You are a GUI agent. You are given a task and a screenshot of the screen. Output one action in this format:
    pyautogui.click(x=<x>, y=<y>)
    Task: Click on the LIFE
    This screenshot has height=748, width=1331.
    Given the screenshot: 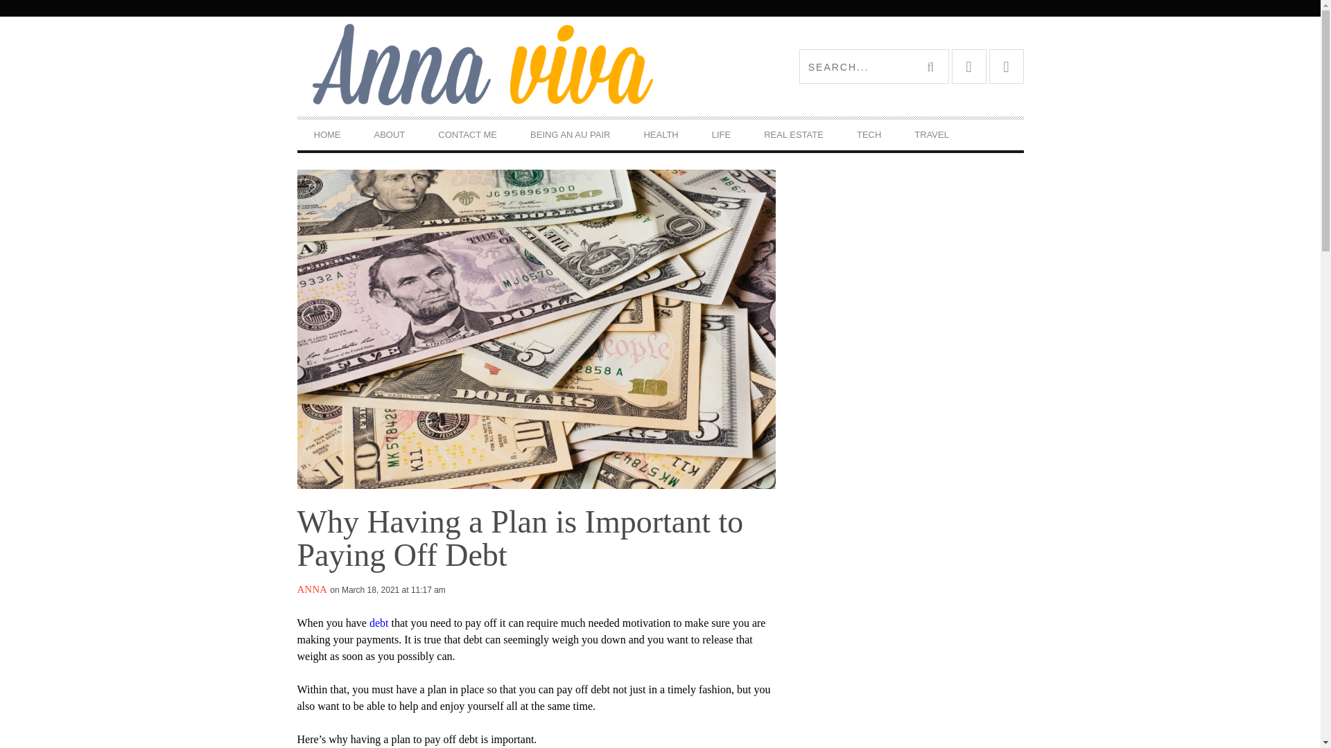 What is the action you would take?
    pyautogui.click(x=721, y=134)
    